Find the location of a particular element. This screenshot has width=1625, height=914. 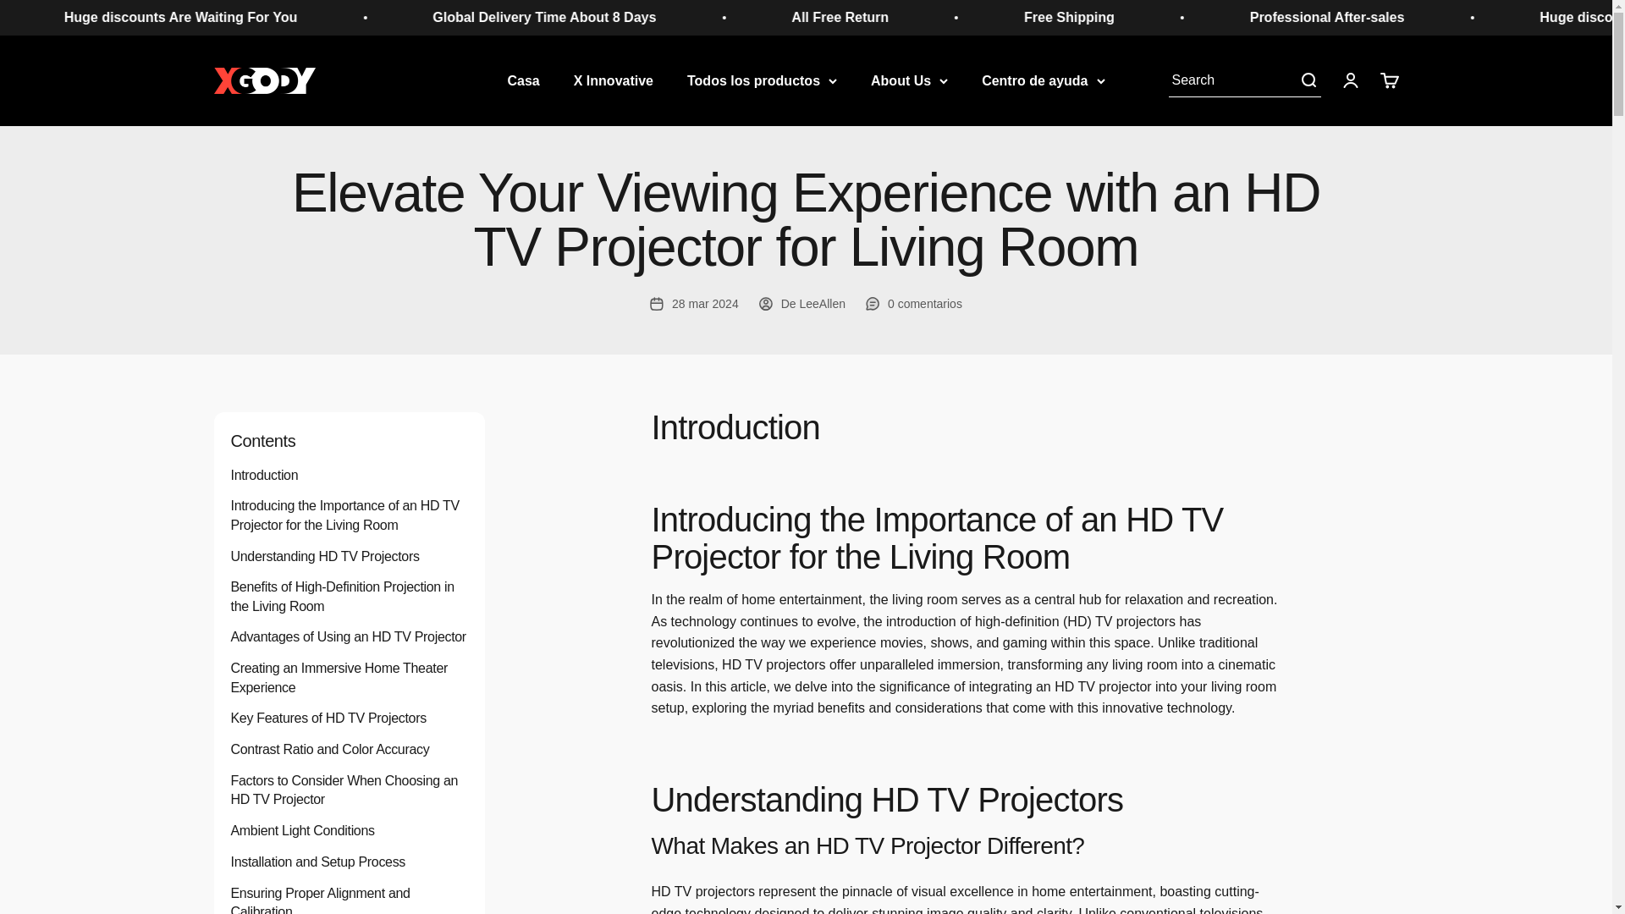

X Innovative is located at coordinates (613, 80).